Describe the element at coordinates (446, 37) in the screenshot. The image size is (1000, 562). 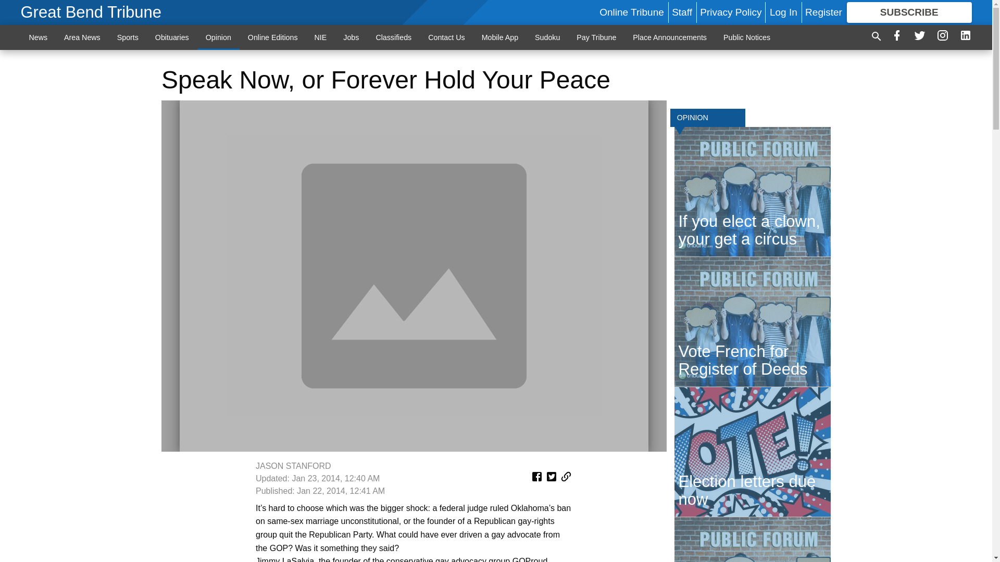
I see `Contact Us` at that location.